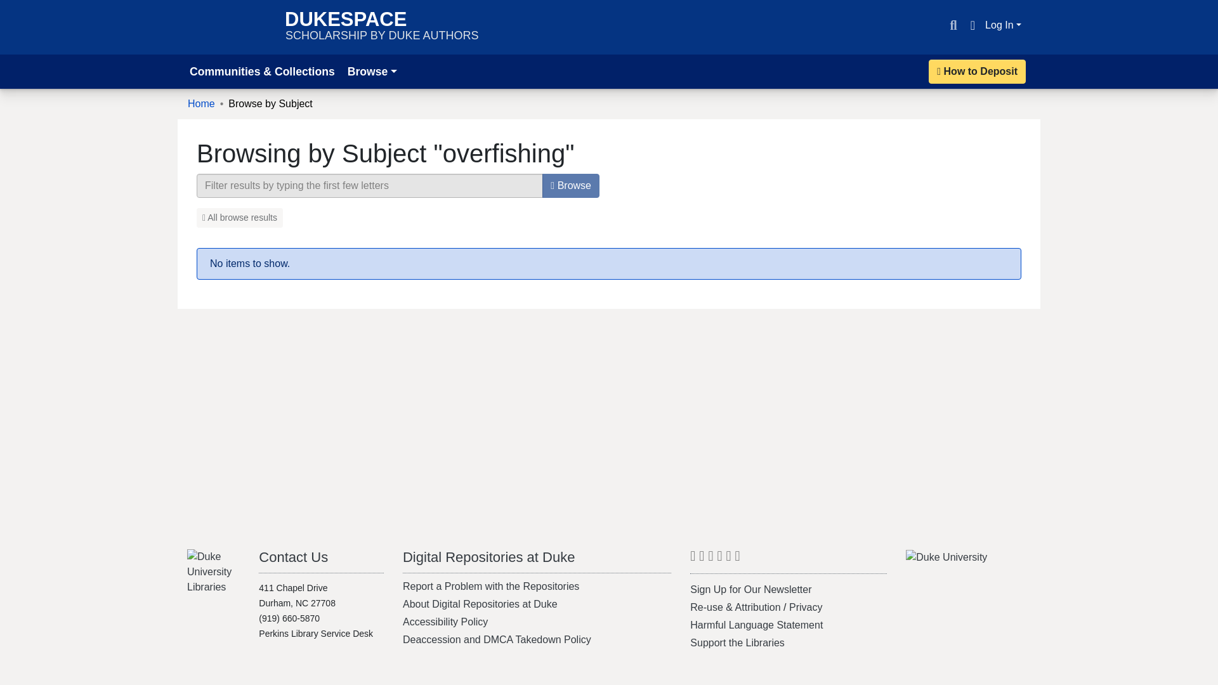 This screenshot has width=1218, height=685. Describe the element at coordinates (953, 25) in the screenshot. I see `Contact Us` at that location.